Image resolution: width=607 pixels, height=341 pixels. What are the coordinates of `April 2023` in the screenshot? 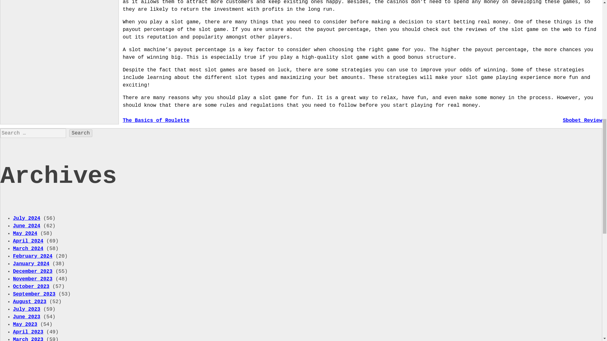 It's located at (28, 332).